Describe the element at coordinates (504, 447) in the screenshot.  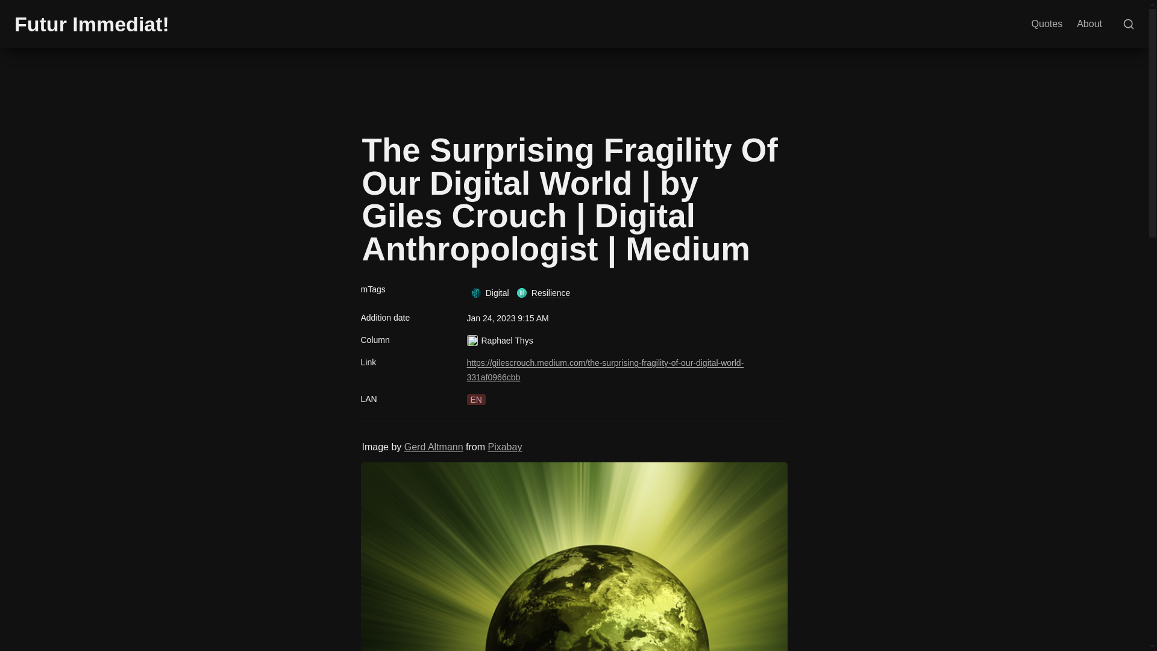
I see `Pixabay` at that location.